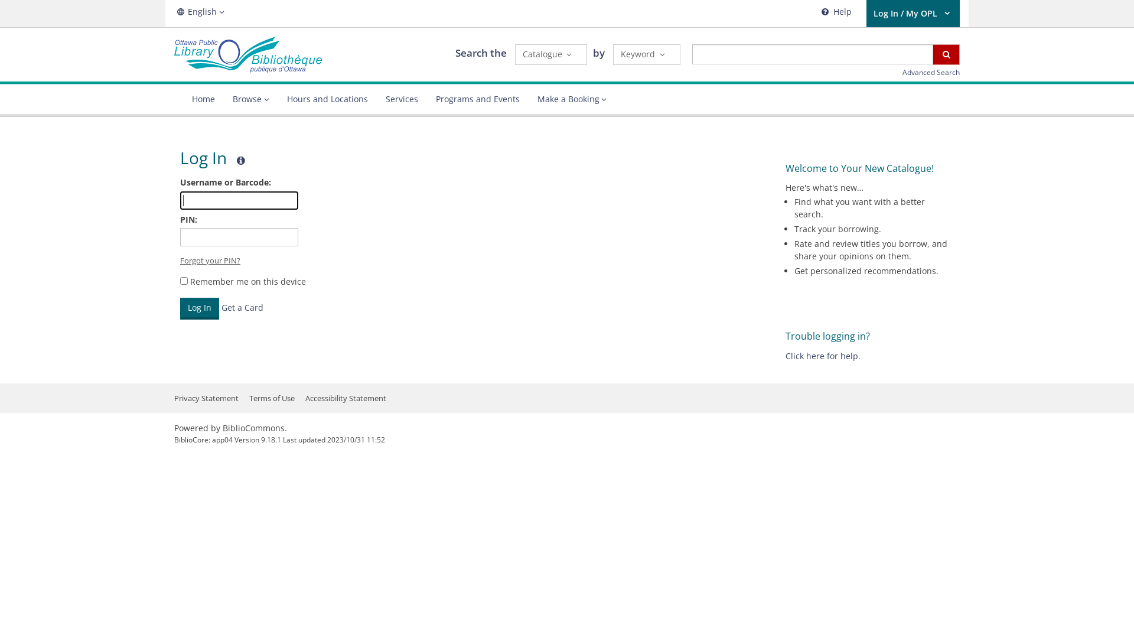  Describe the element at coordinates (835, 14) in the screenshot. I see `Help
Help, opens a new window` at that location.